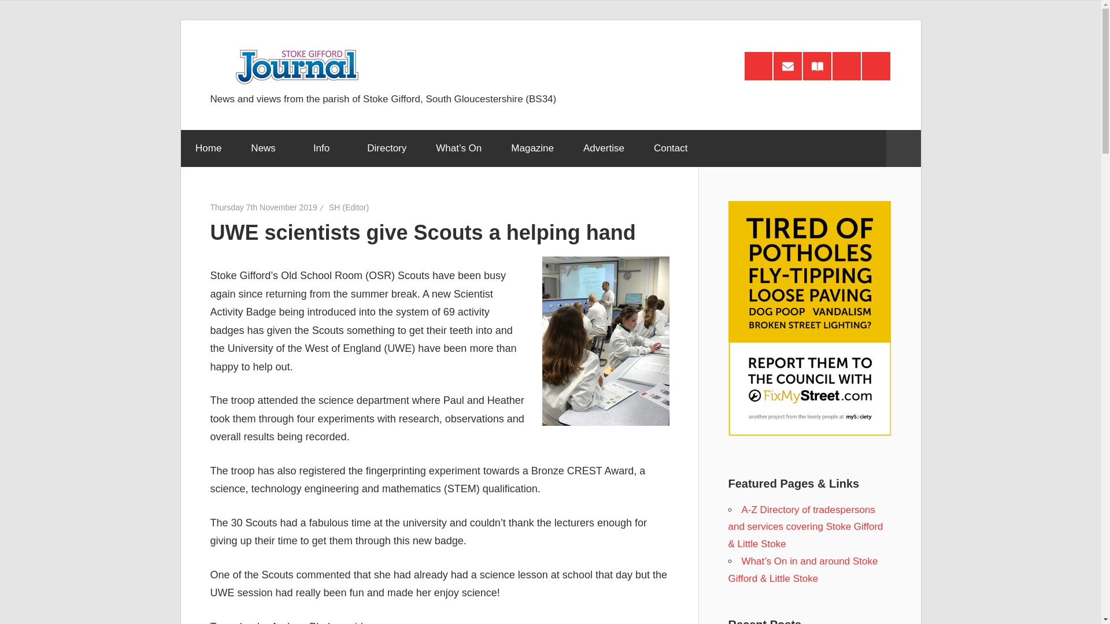 This screenshot has height=624, width=1110. What do you see at coordinates (787, 66) in the screenshot?
I see `Get the Stoke Gifford Journal delivered by email` at bounding box center [787, 66].